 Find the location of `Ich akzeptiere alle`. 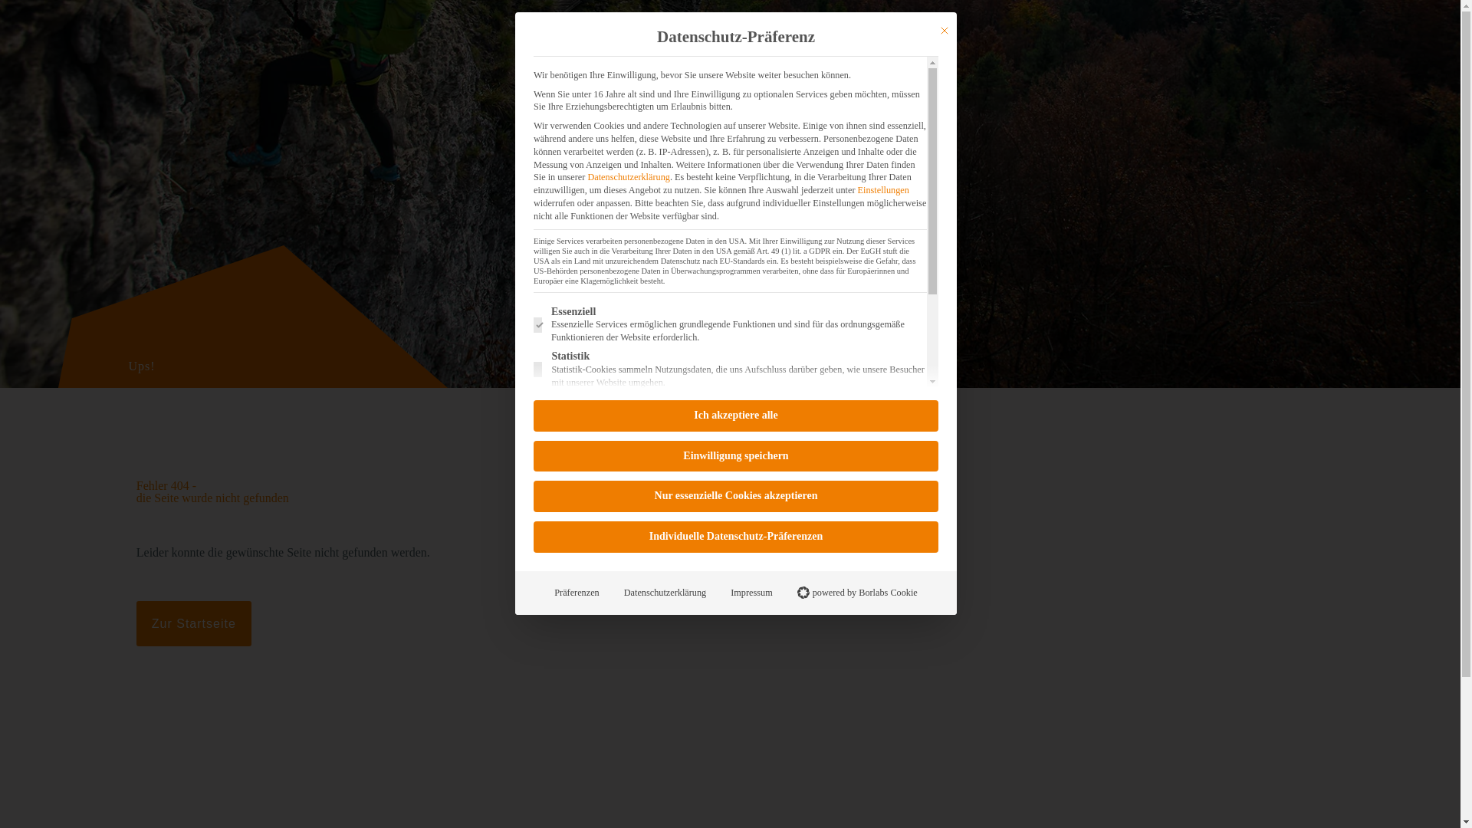

Ich akzeptiere alle is located at coordinates (736, 416).